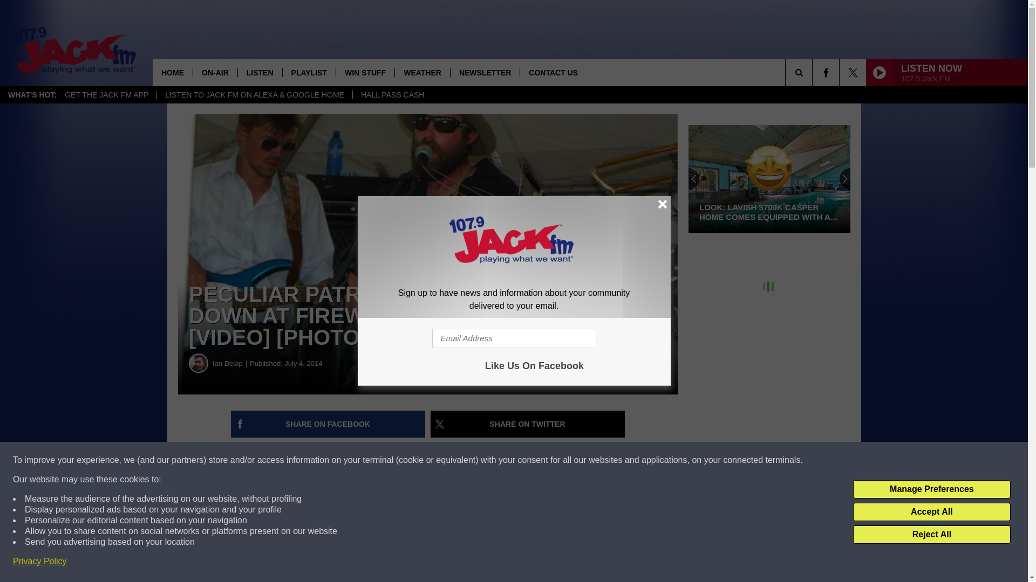  I want to click on Reject All, so click(931, 535).